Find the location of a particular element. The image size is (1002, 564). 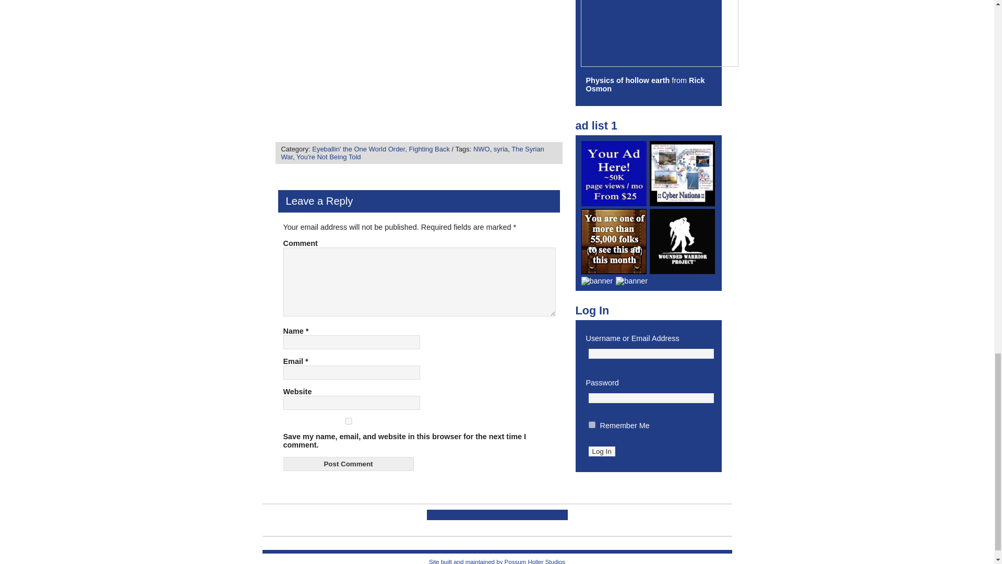

NWO is located at coordinates (481, 148).